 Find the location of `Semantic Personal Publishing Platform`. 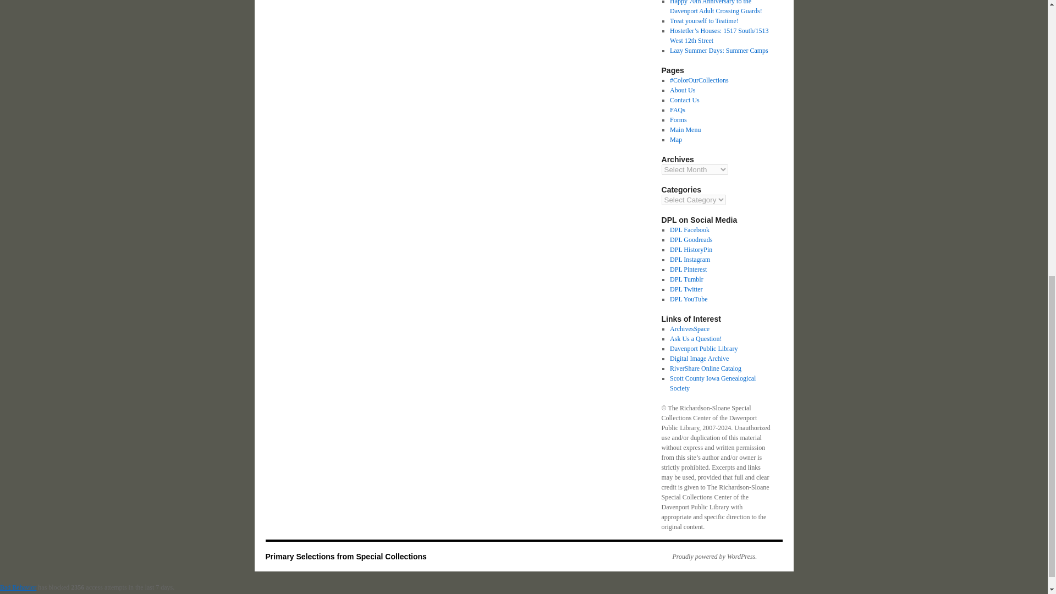

Semantic Personal Publishing Platform is located at coordinates (708, 557).